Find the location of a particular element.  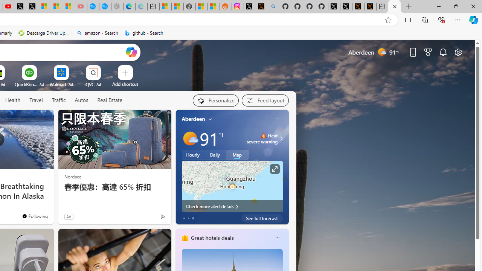

Gloom - YouTube - Sleeping is located at coordinates (81, 7).